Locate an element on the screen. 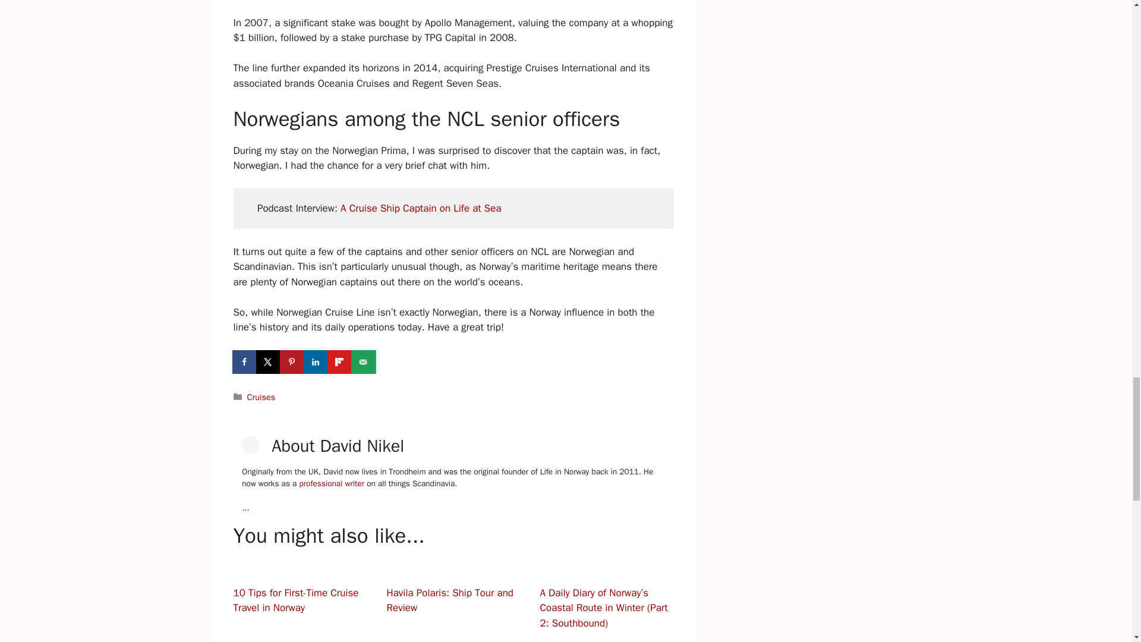 This screenshot has height=642, width=1141. Share on Facebook is located at coordinates (245, 361).